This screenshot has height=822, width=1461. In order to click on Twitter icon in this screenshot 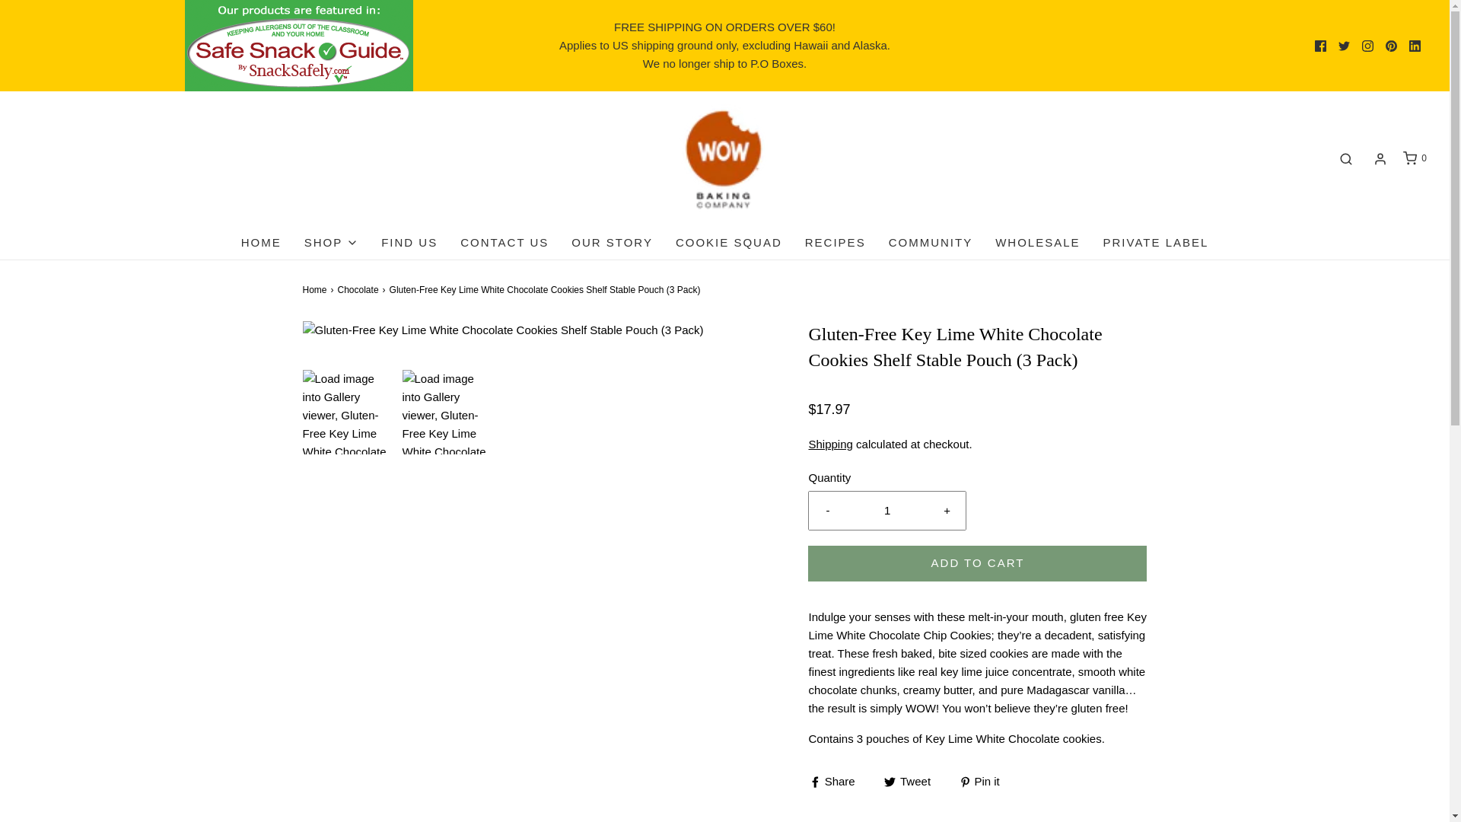, I will do `click(1344, 45)`.